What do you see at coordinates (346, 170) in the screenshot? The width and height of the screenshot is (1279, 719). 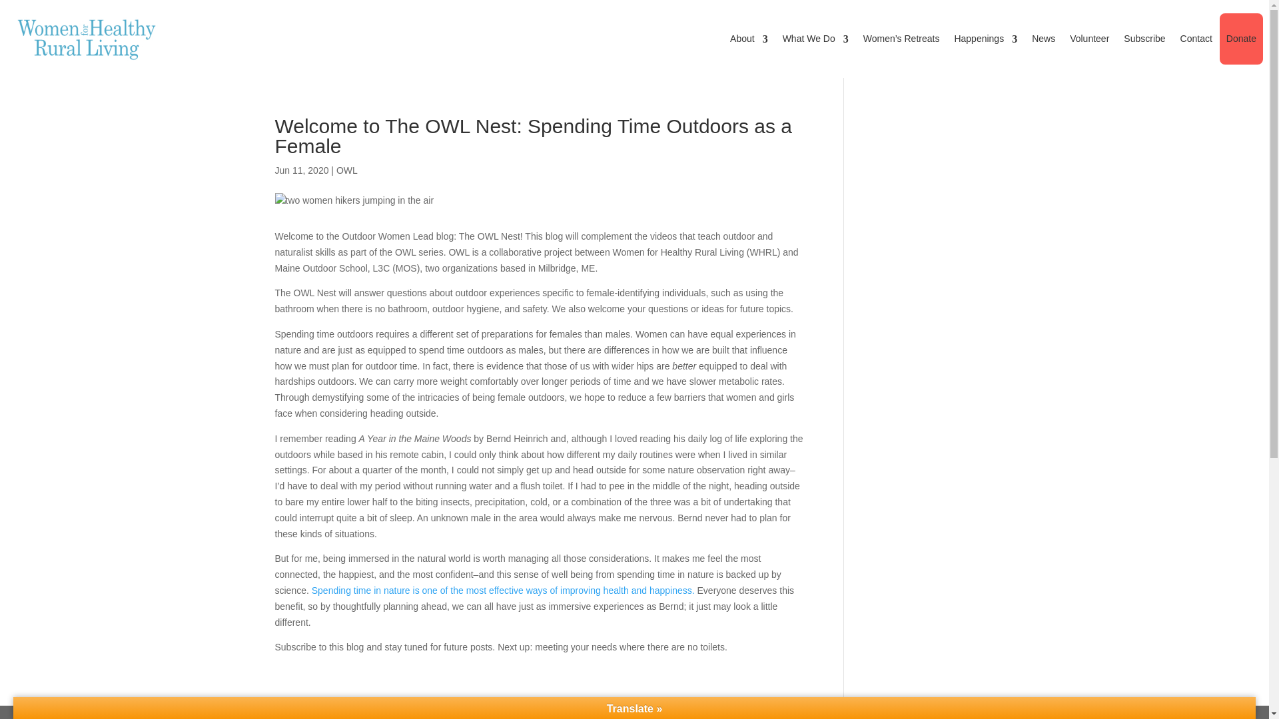 I see `OWL` at bounding box center [346, 170].